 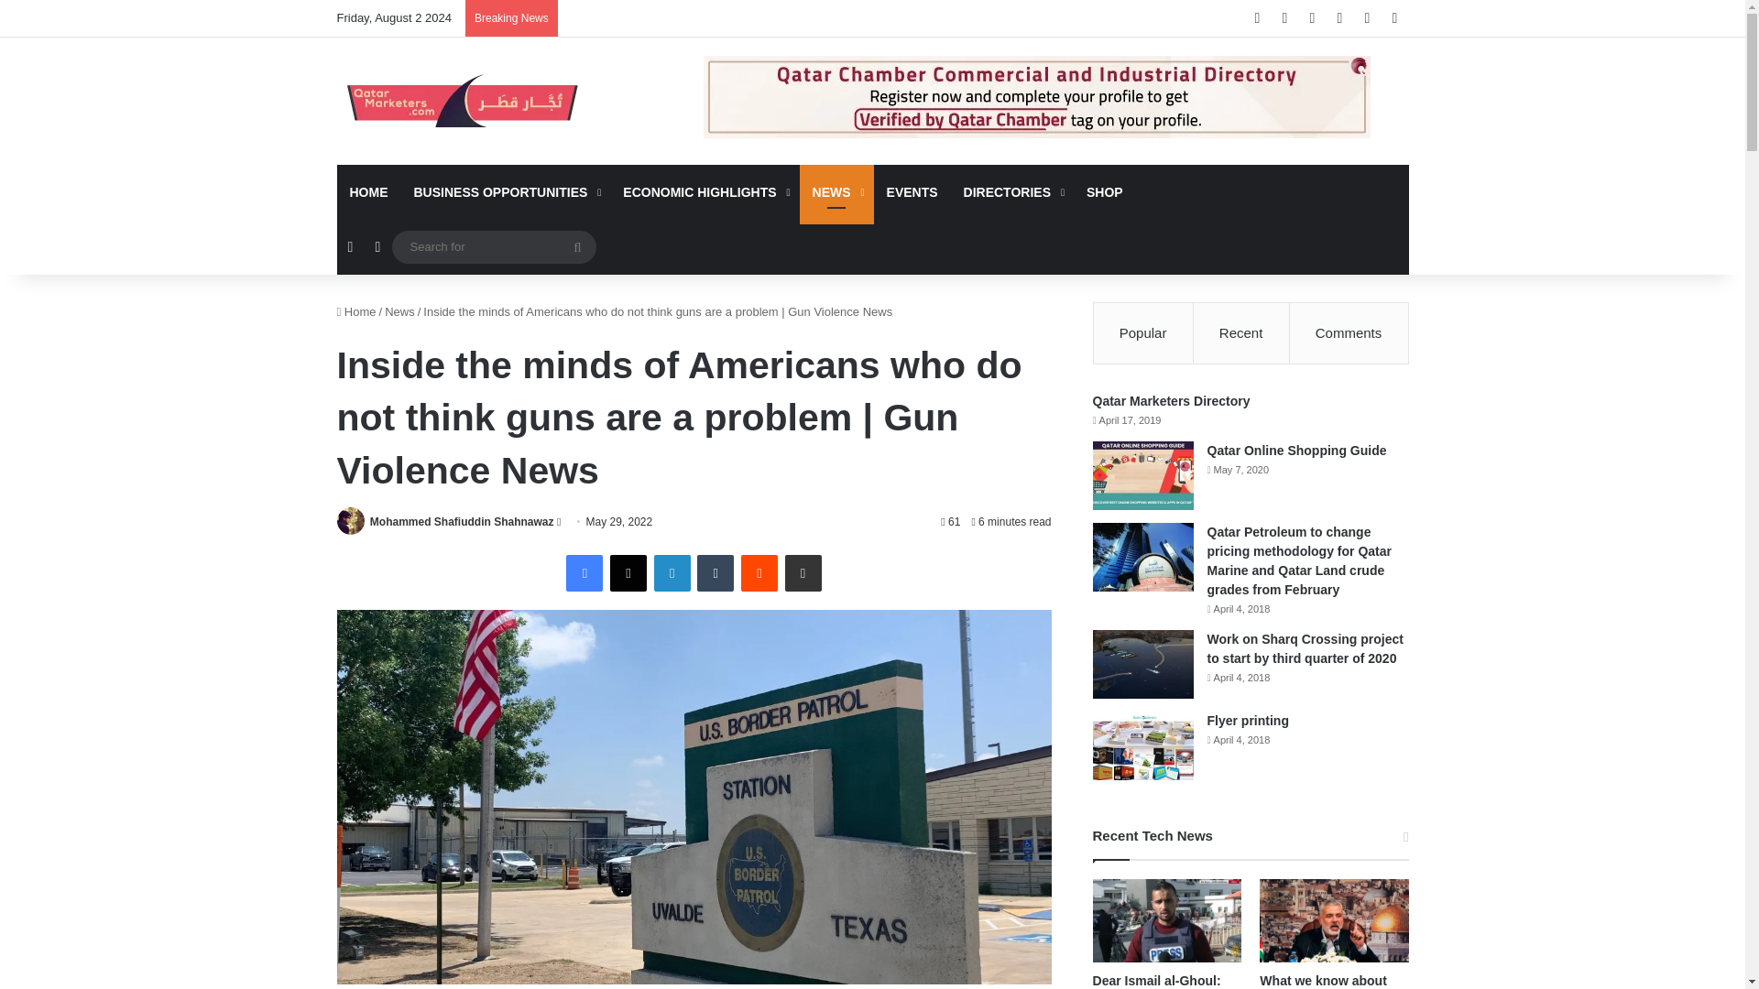 What do you see at coordinates (715, 572) in the screenshot?
I see `Tumblr` at bounding box center [715, 572].